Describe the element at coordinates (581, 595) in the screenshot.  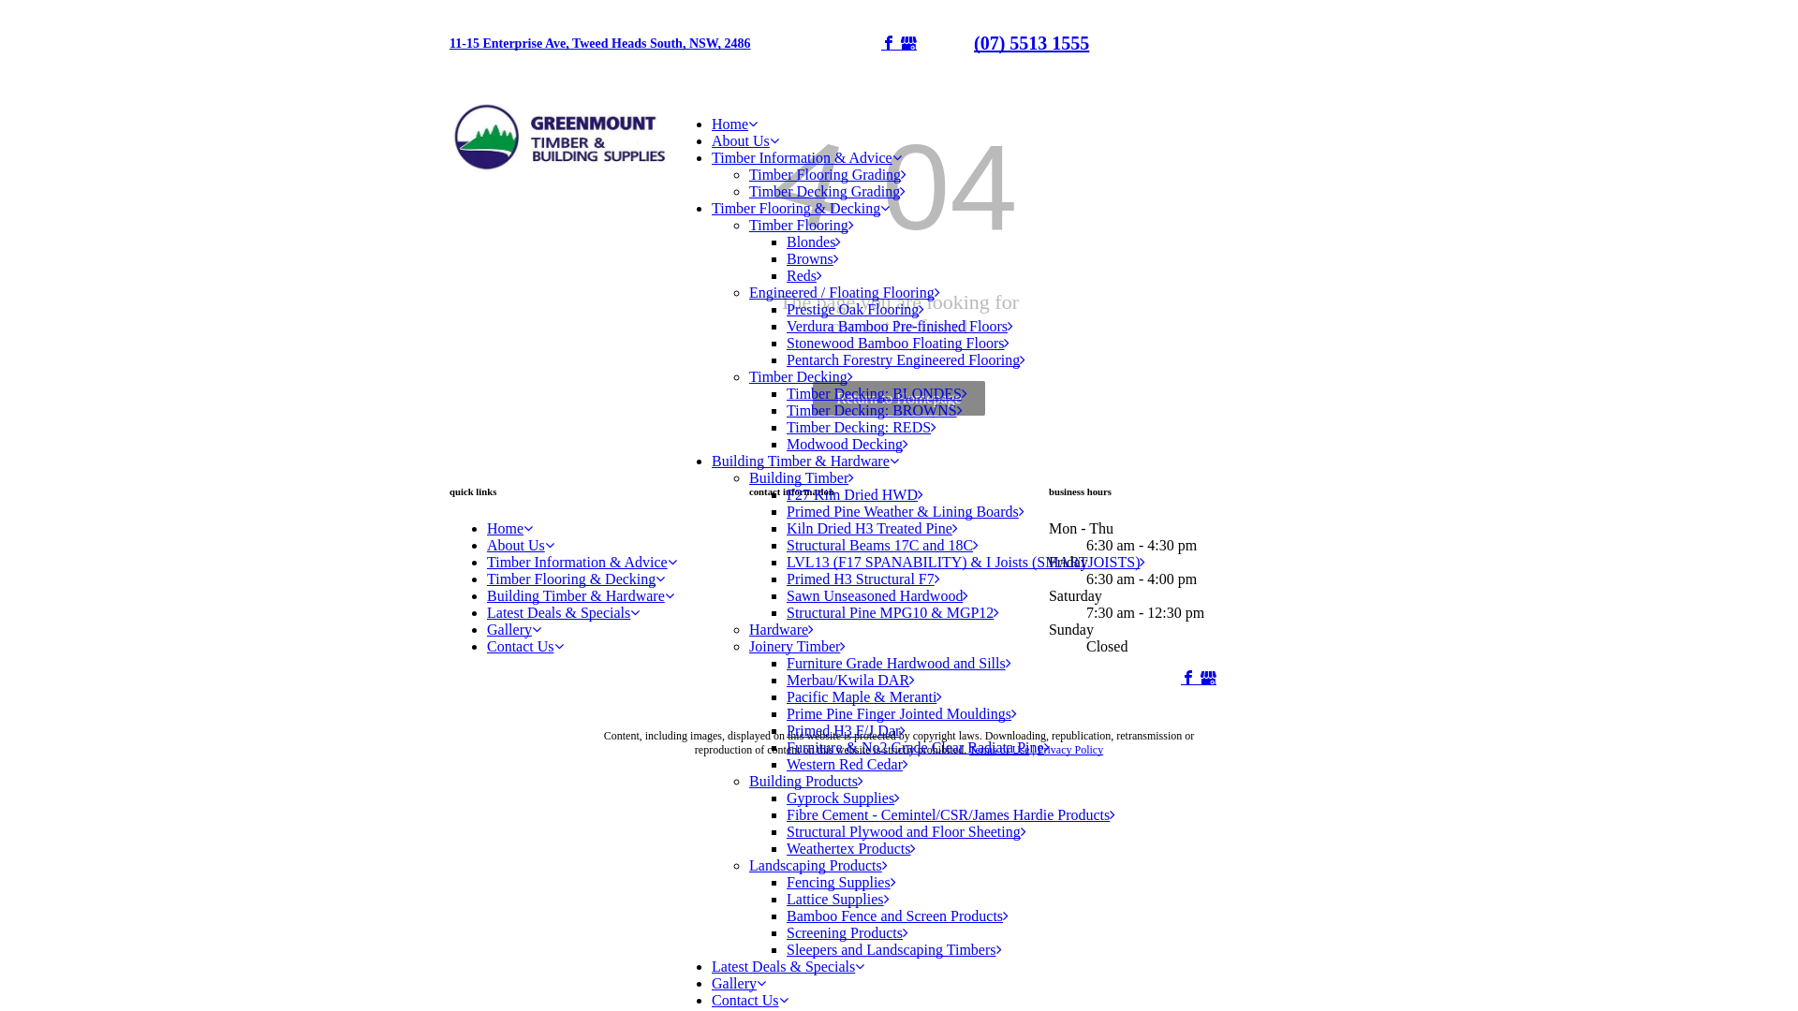
I see `Building Timber & Hardware` at that location.